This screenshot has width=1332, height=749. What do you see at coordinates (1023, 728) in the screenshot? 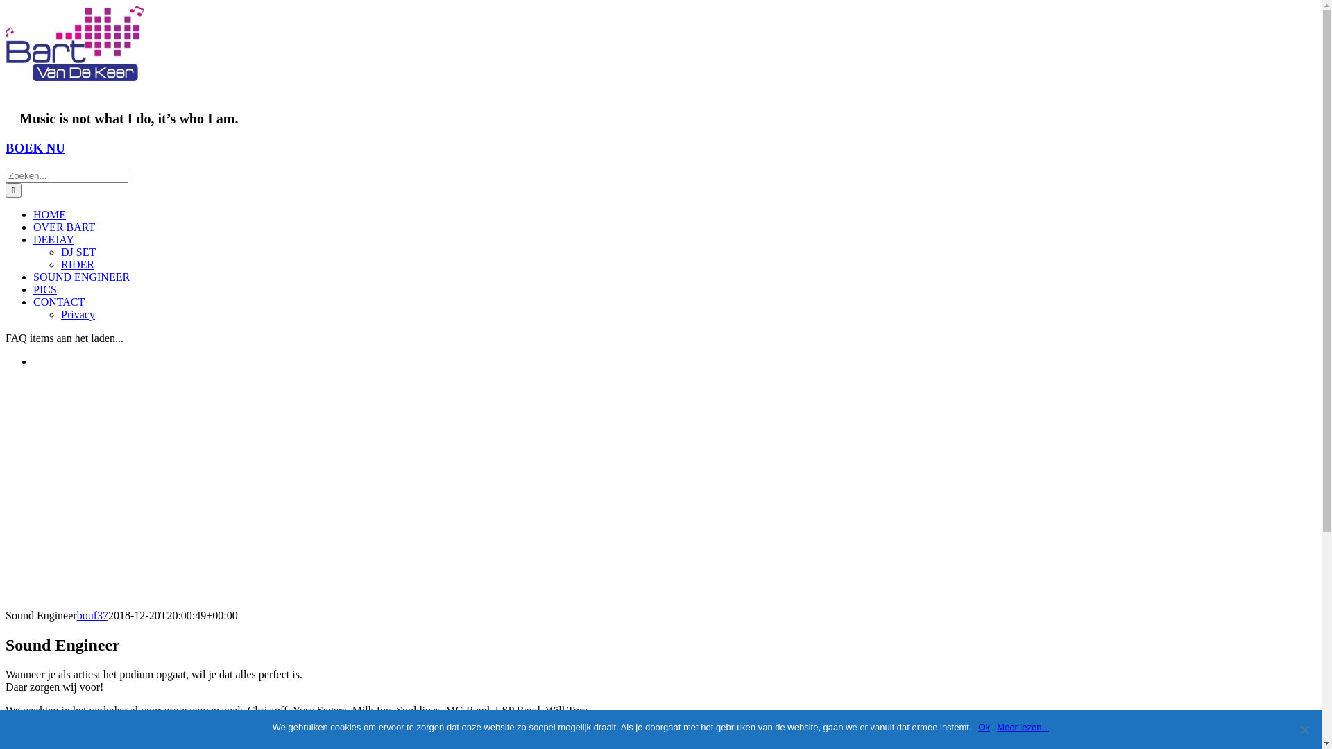
I see `Meer lezen...` at bounding box center [1023, 728].